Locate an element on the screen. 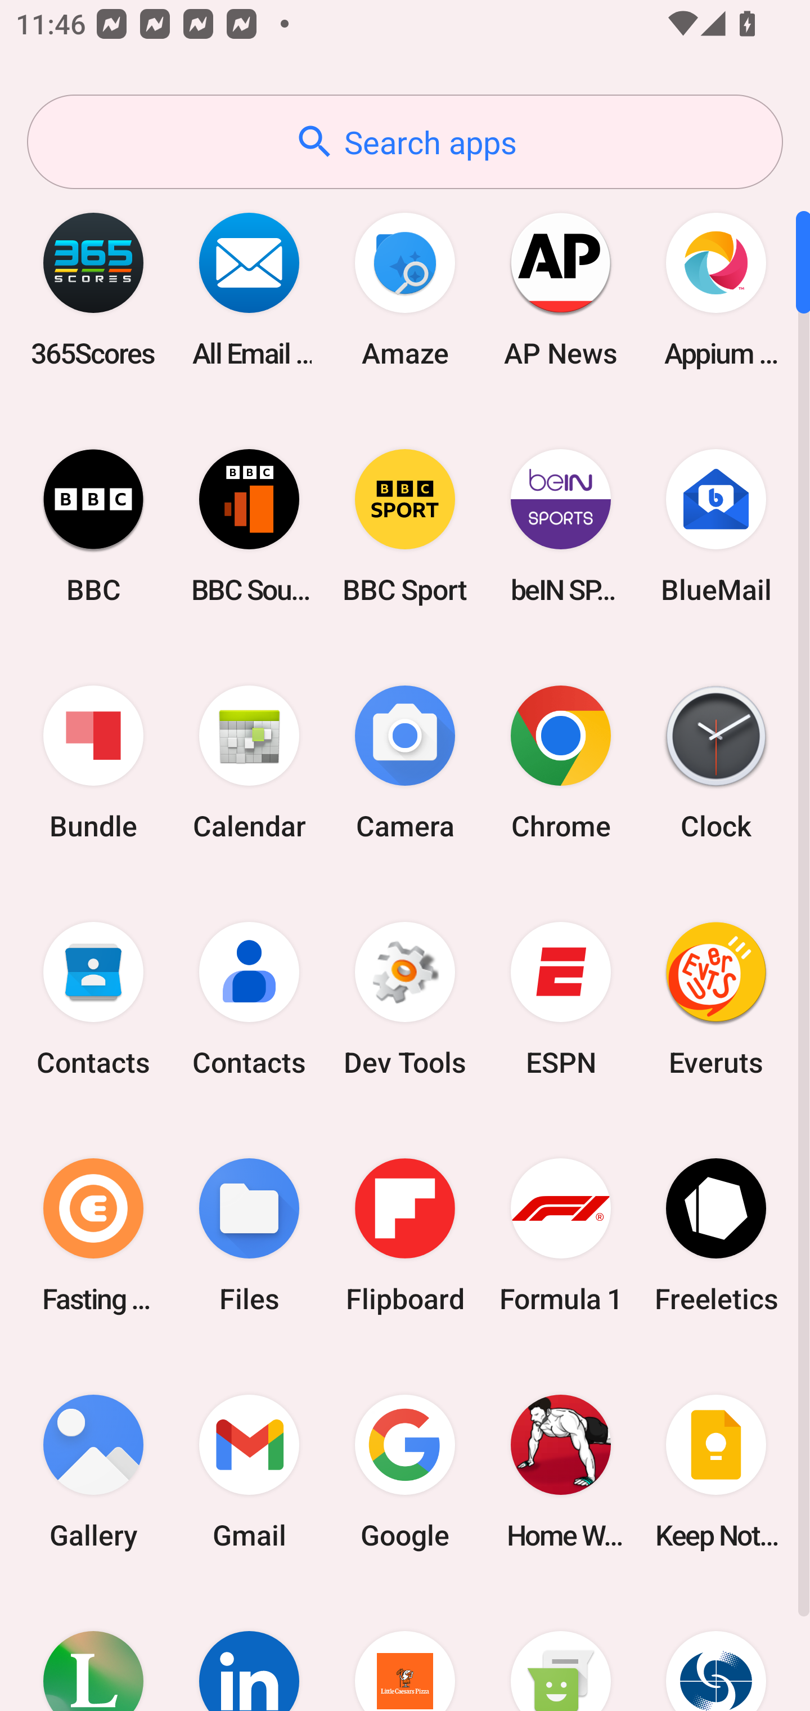 This screenshot has height=1711, width=810. Chrome is located at coordinates (560, 763).